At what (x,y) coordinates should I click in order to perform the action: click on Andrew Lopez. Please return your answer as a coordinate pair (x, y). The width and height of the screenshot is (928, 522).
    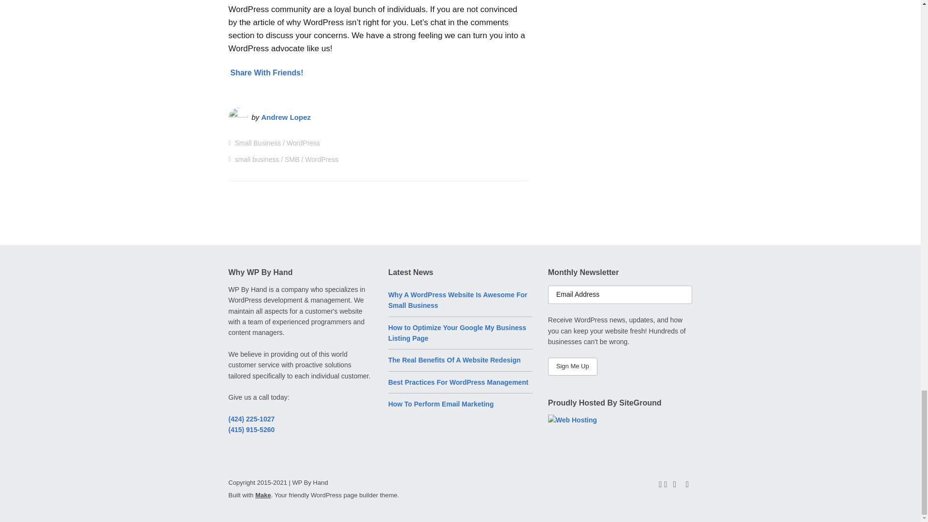
    Looking at the image, I should click on (286, 117).